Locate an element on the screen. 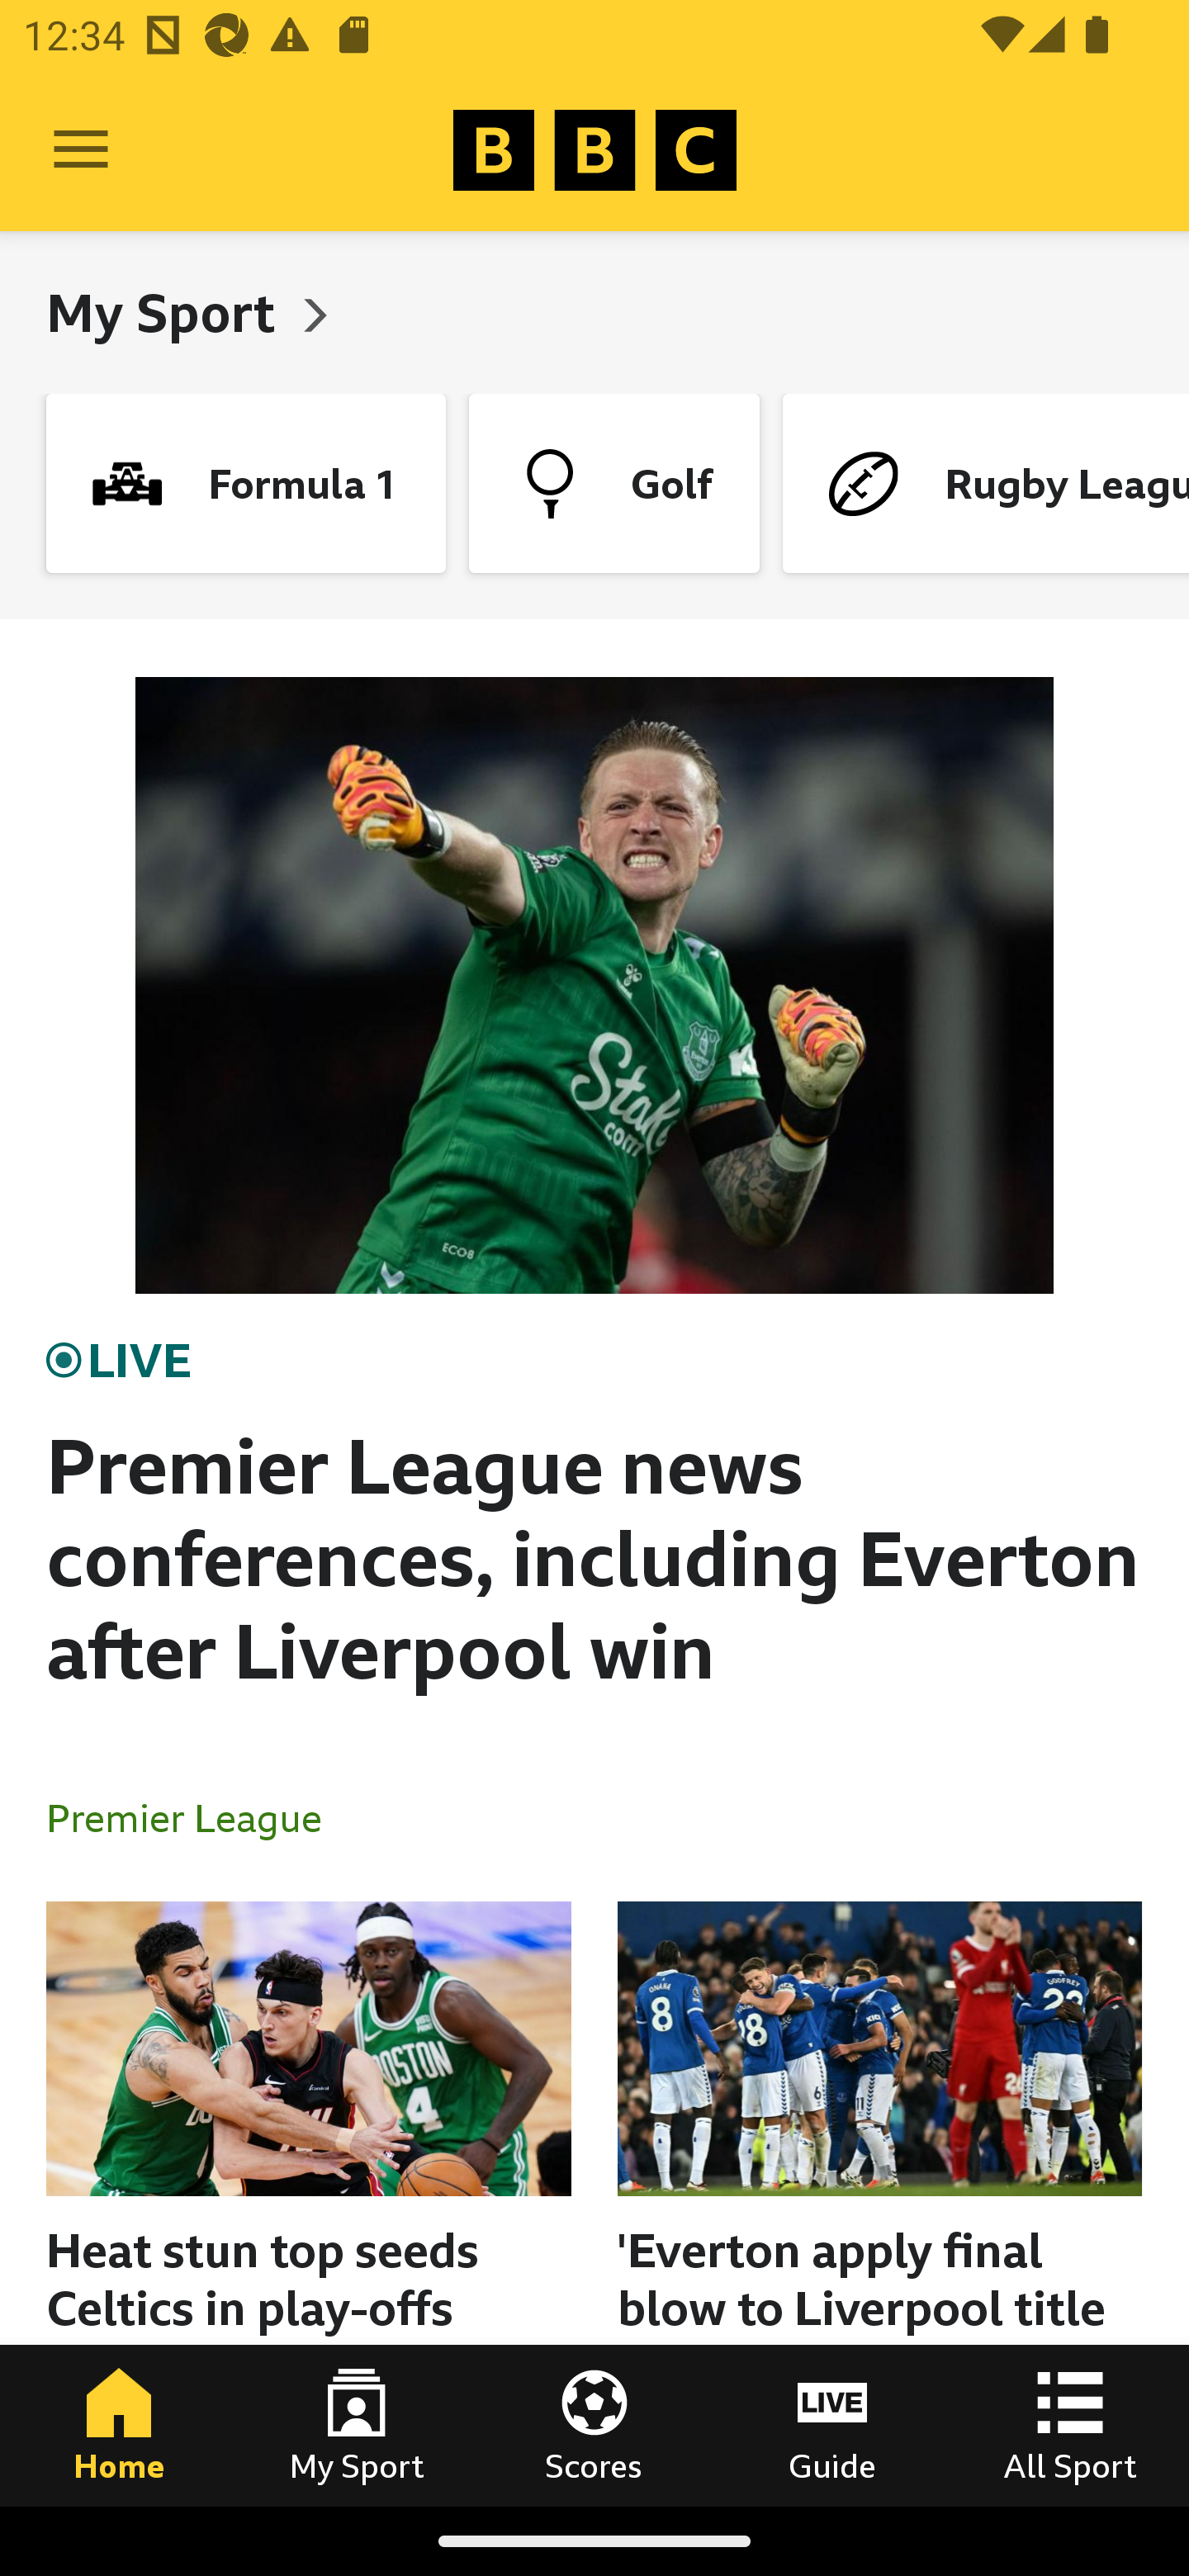 This screenshot has height=2576, width=1189. All Sport is located at coordinates (1070, 2425).